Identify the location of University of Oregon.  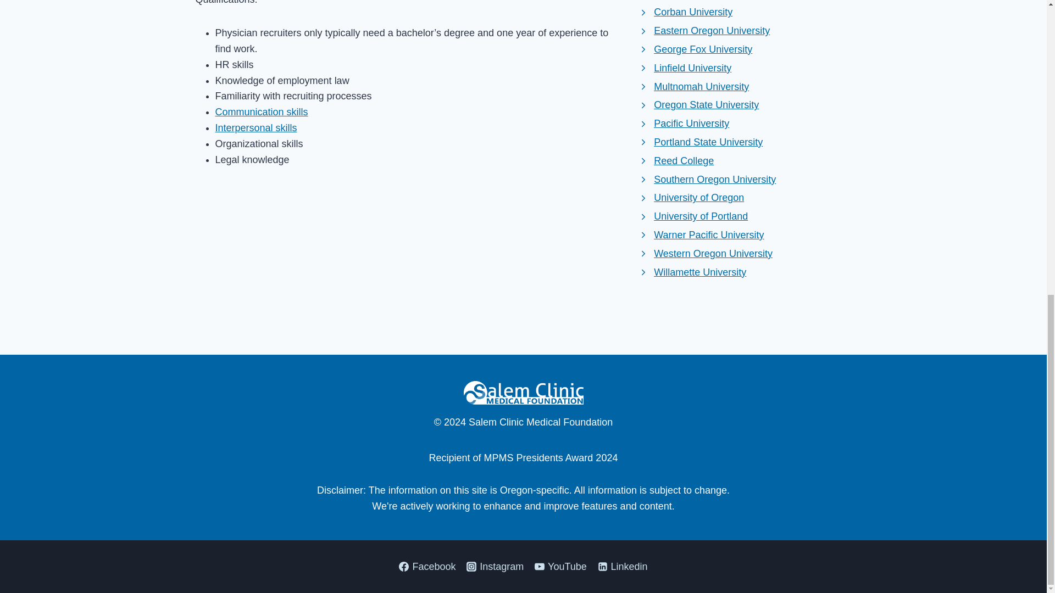
(691, 198).